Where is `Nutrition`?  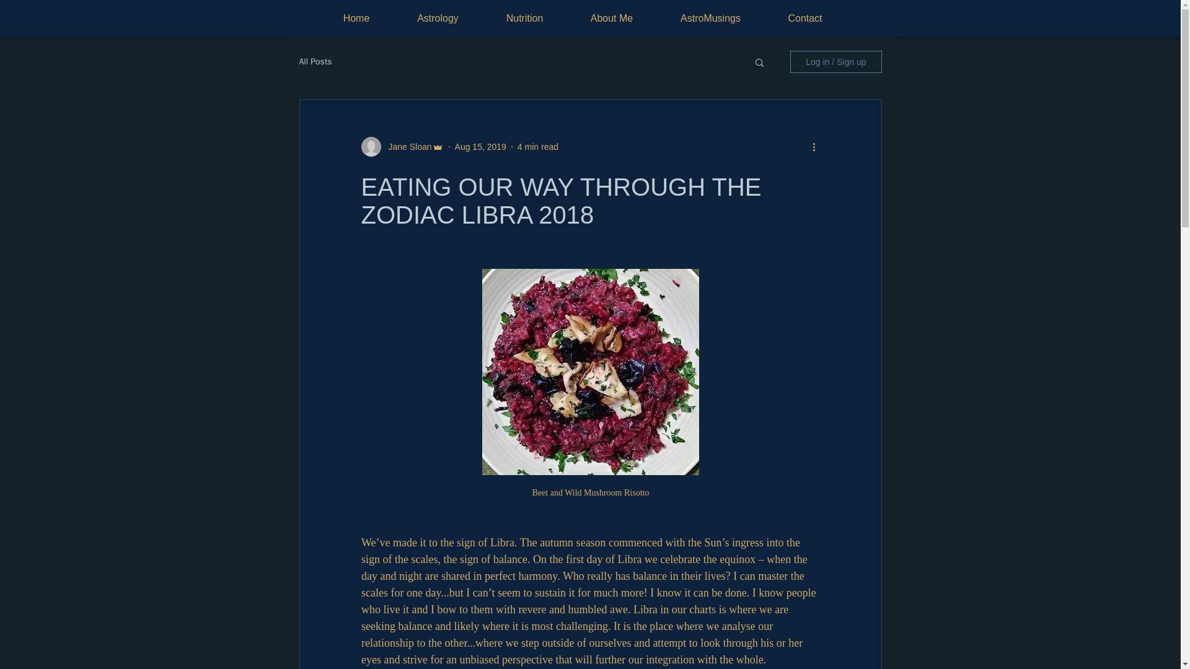
Nutrition is located at coordinates (506, 19).